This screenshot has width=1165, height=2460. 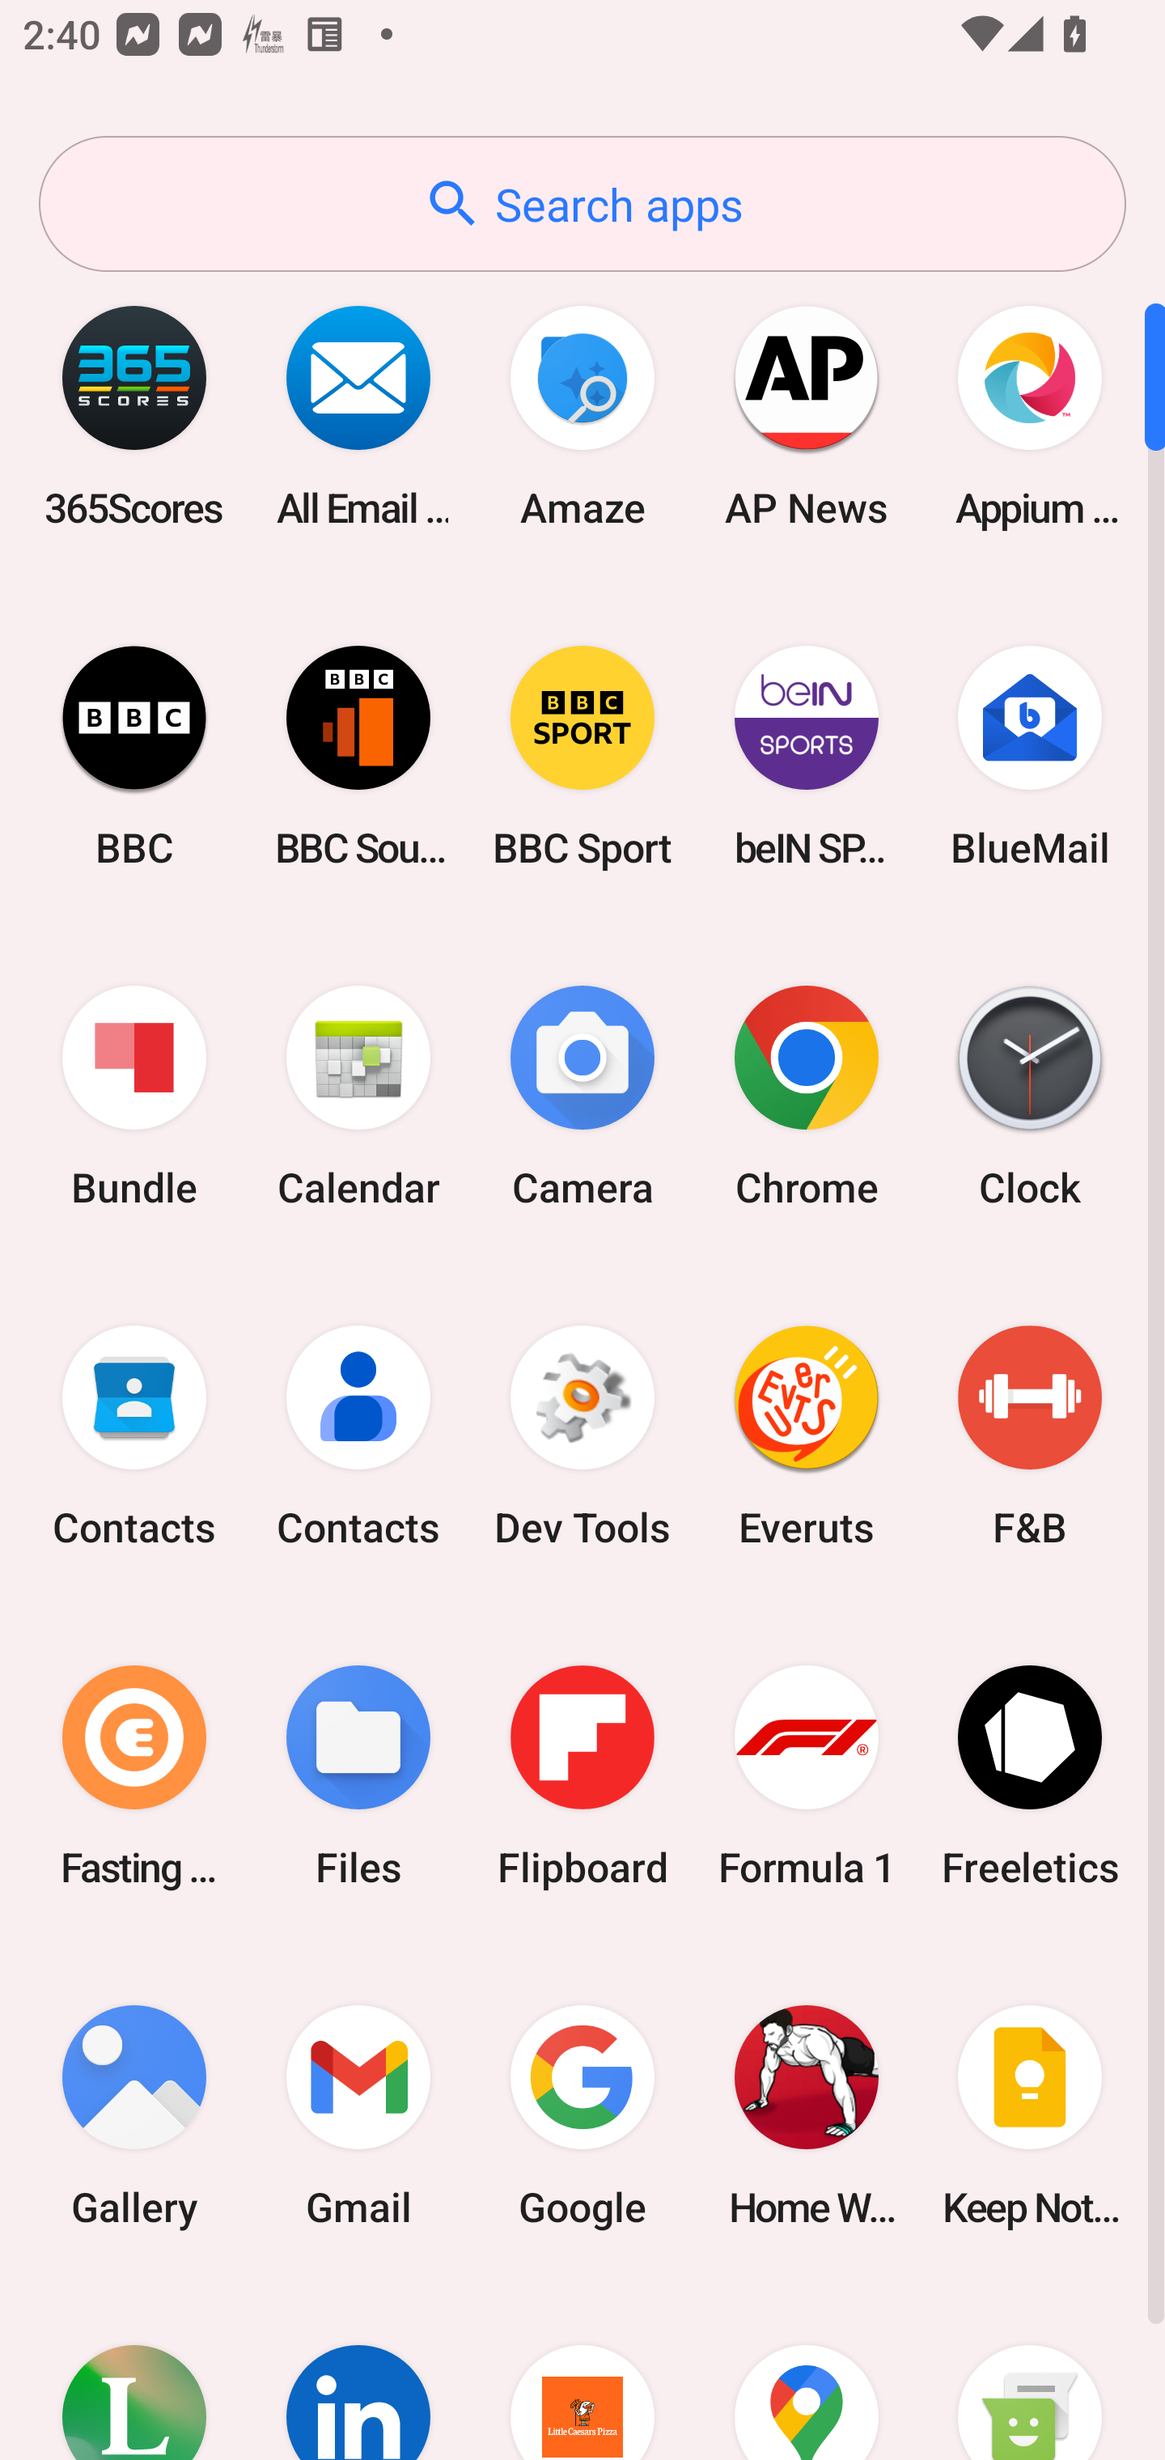 What do you see at coordinates (806, 1775) in the screenshot?
I see `Formula 1` at bounding box center [806, 1775].